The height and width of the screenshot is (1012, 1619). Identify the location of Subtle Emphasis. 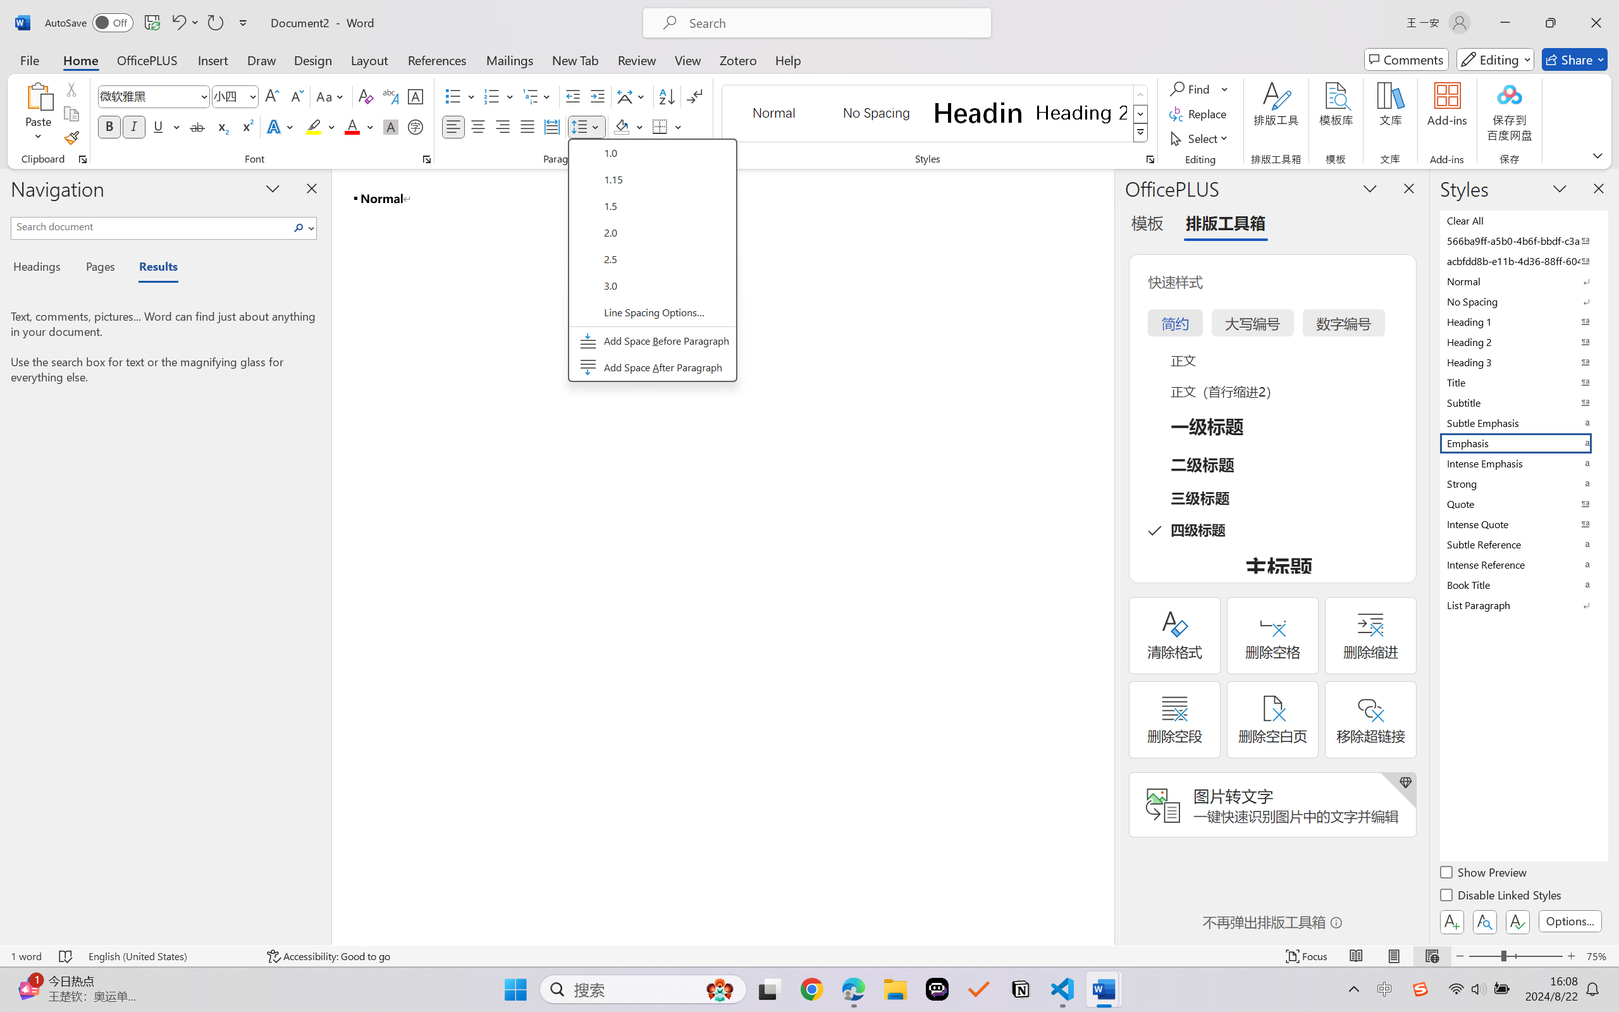
(1523, 423).